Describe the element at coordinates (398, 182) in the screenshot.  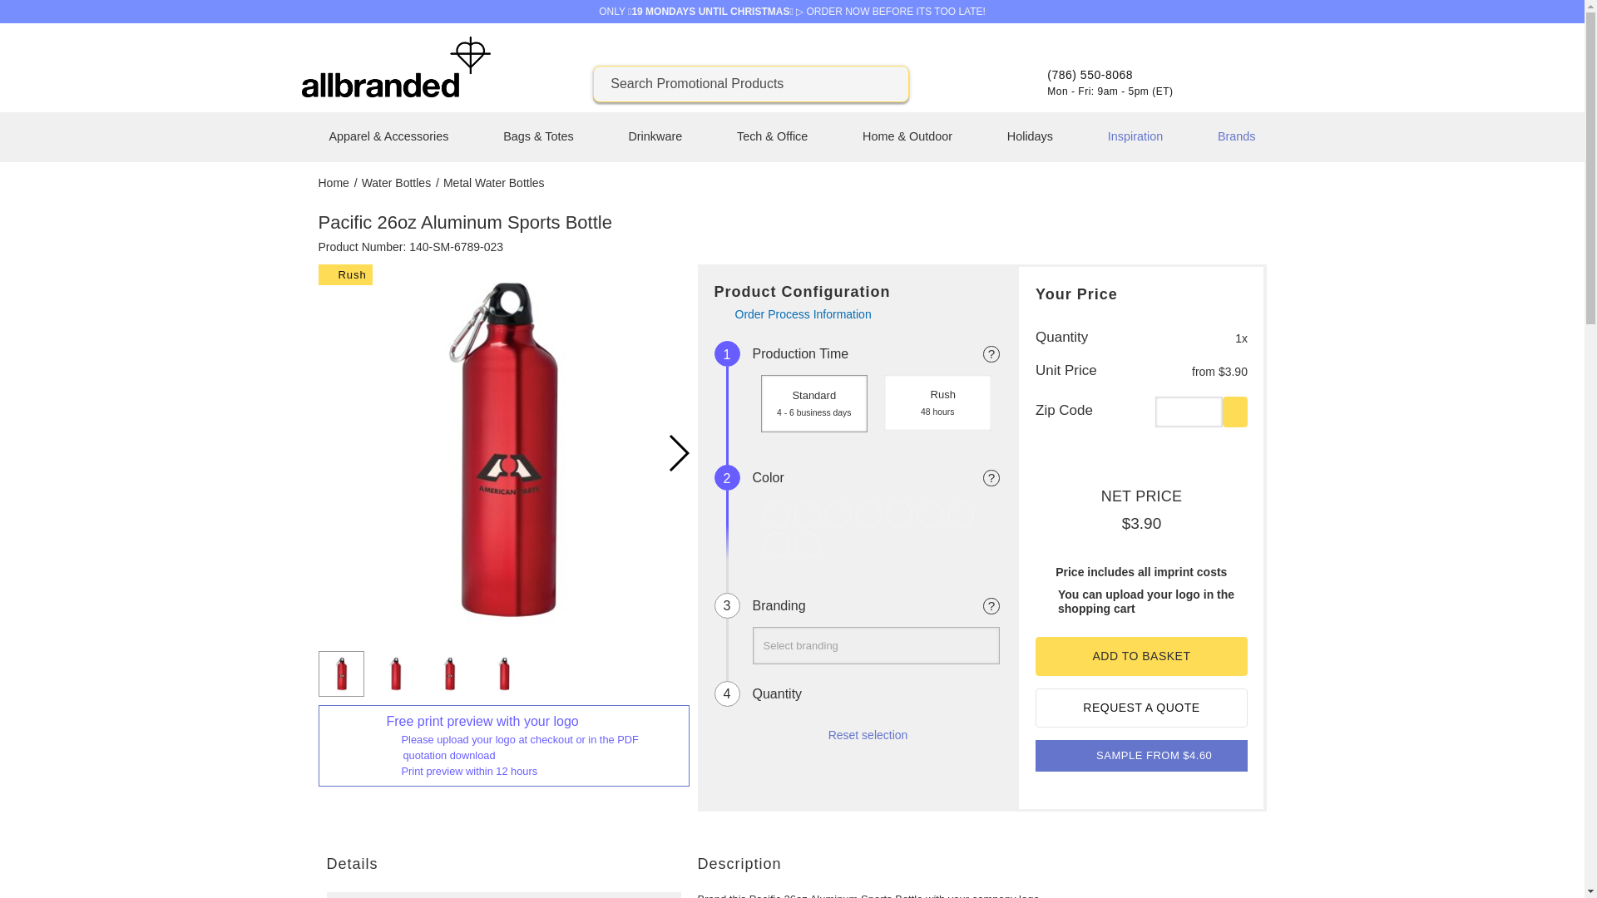
I see `Water Bottles` at that location.